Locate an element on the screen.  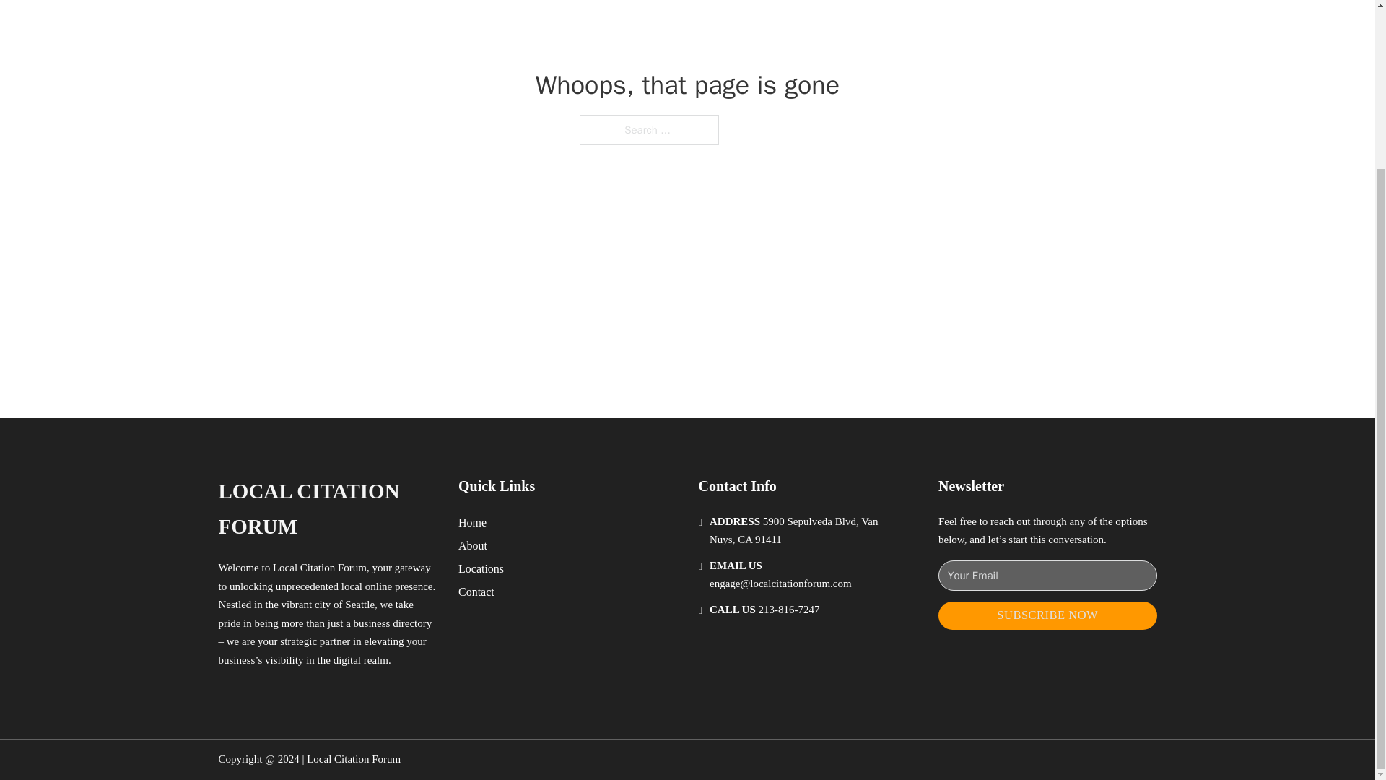
About is located at coordinates (473, 545).